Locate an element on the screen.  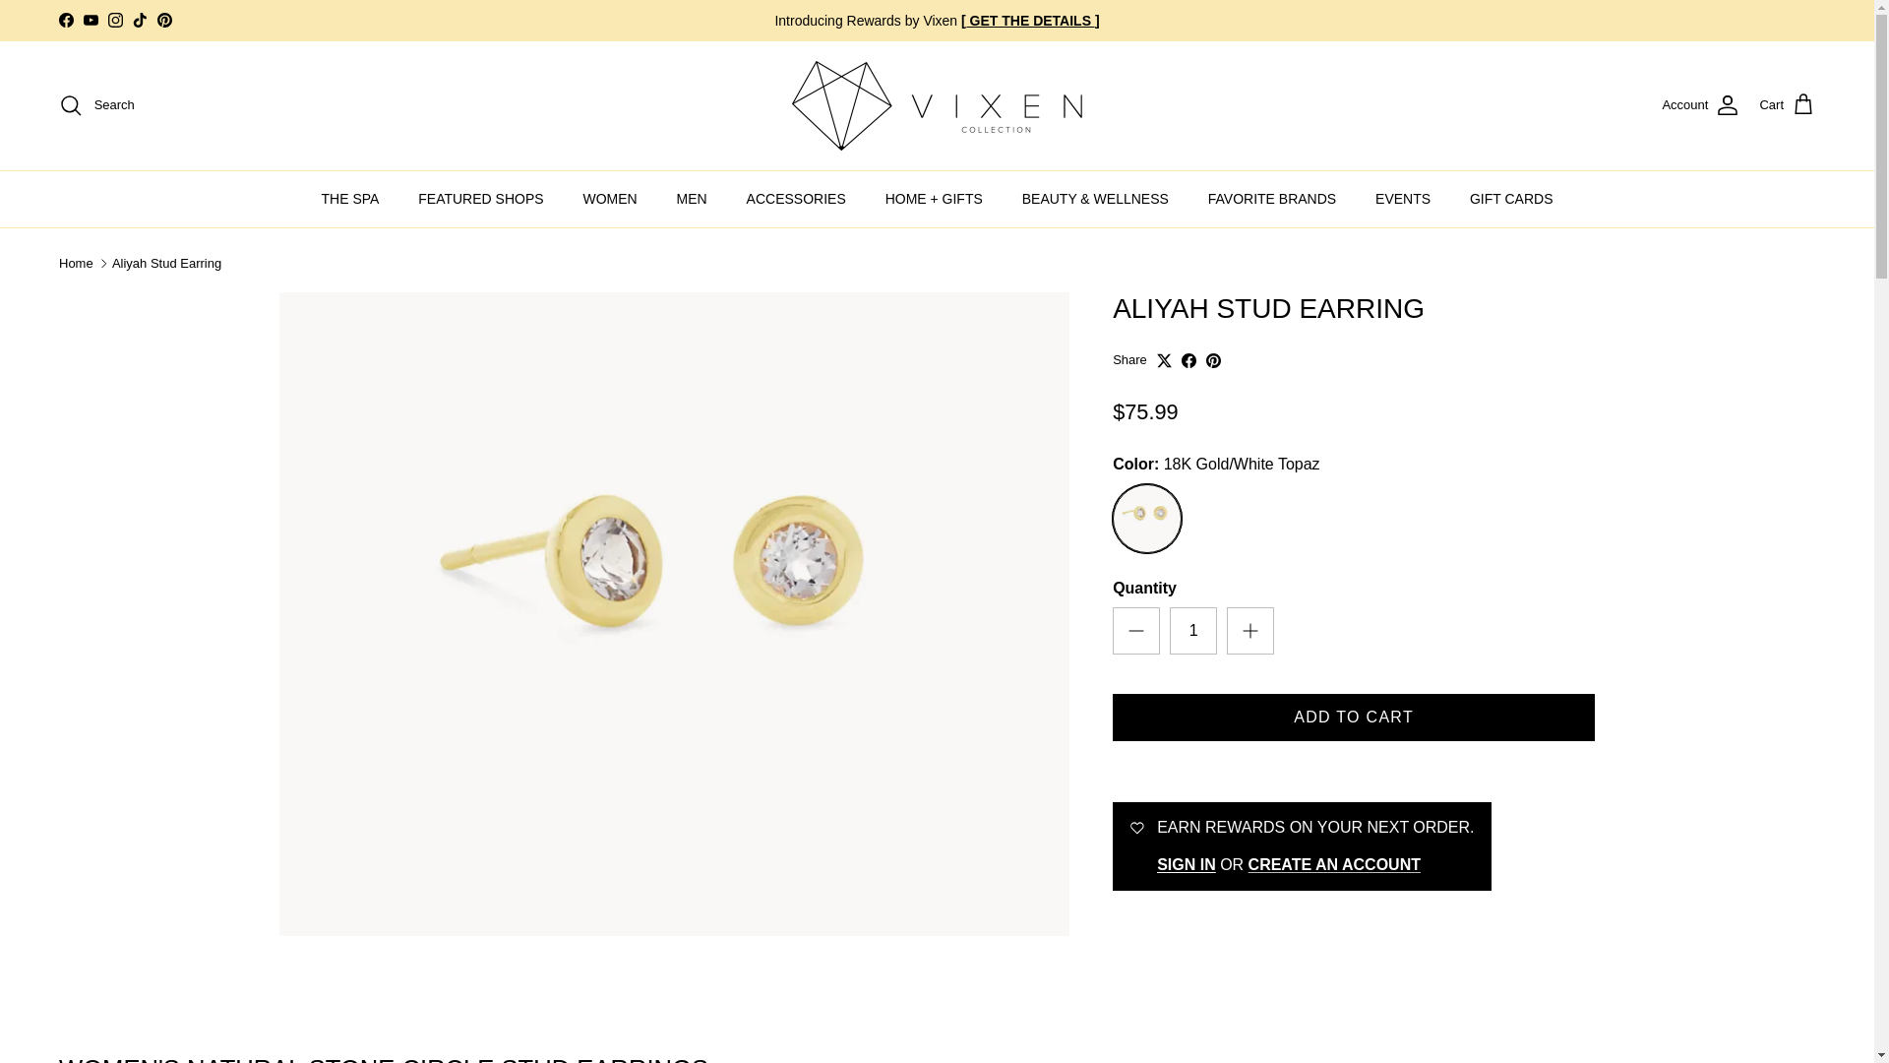
Create a Reward Account at Vixen Collection  is located at coordinates (1334, 864).